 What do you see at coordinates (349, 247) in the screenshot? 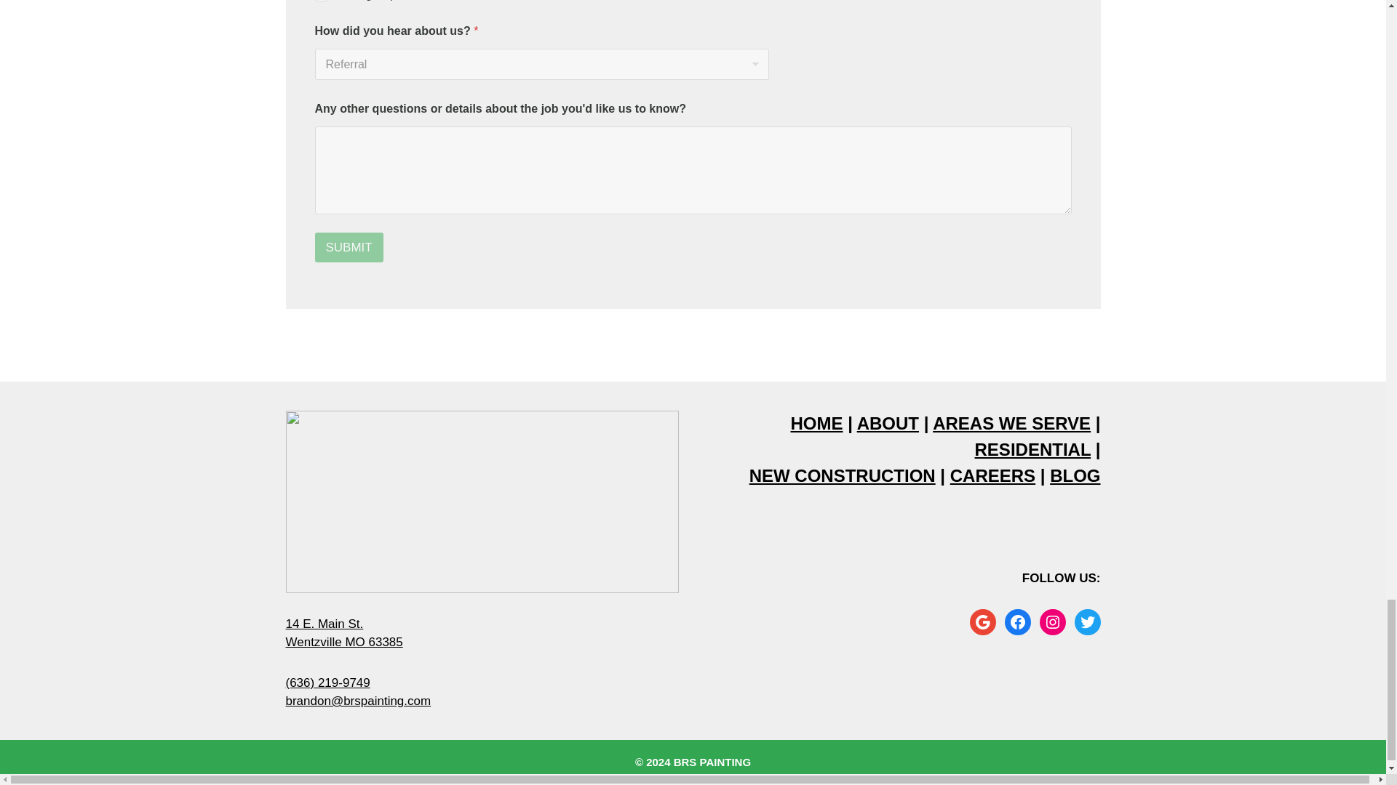
I see `SUBMIT` at bounding box center [349, 247].